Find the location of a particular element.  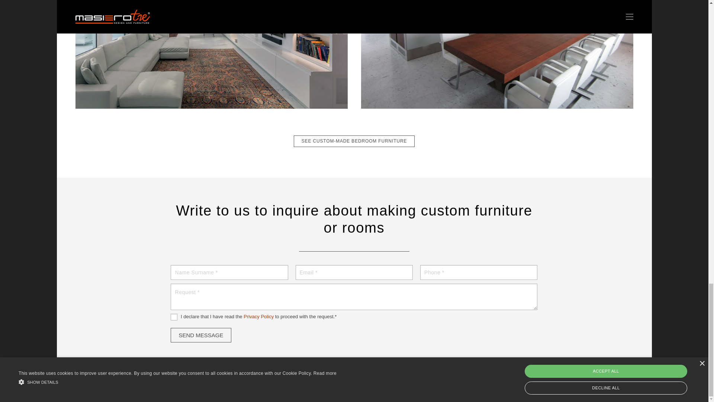

YouTube is located at coordinates (628, 385).